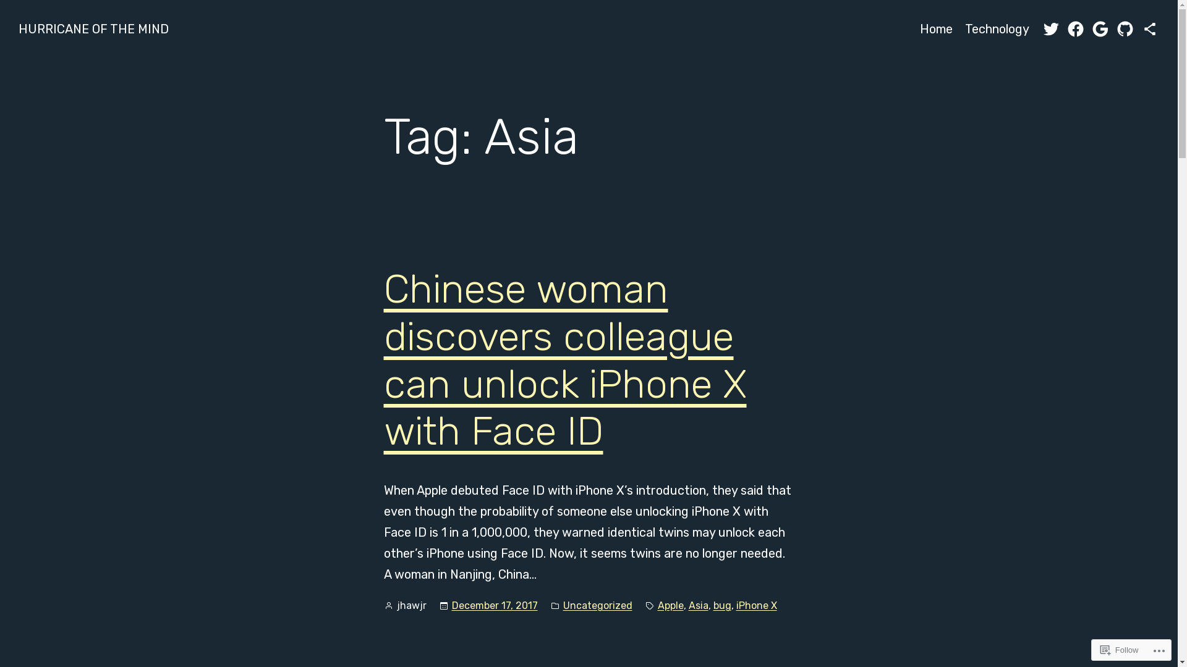 This screenshot has height=667, width=1187. What do you see at coordinates (936, 29) in the screenshot?
I see `Home` at bounding box center [936, 29].